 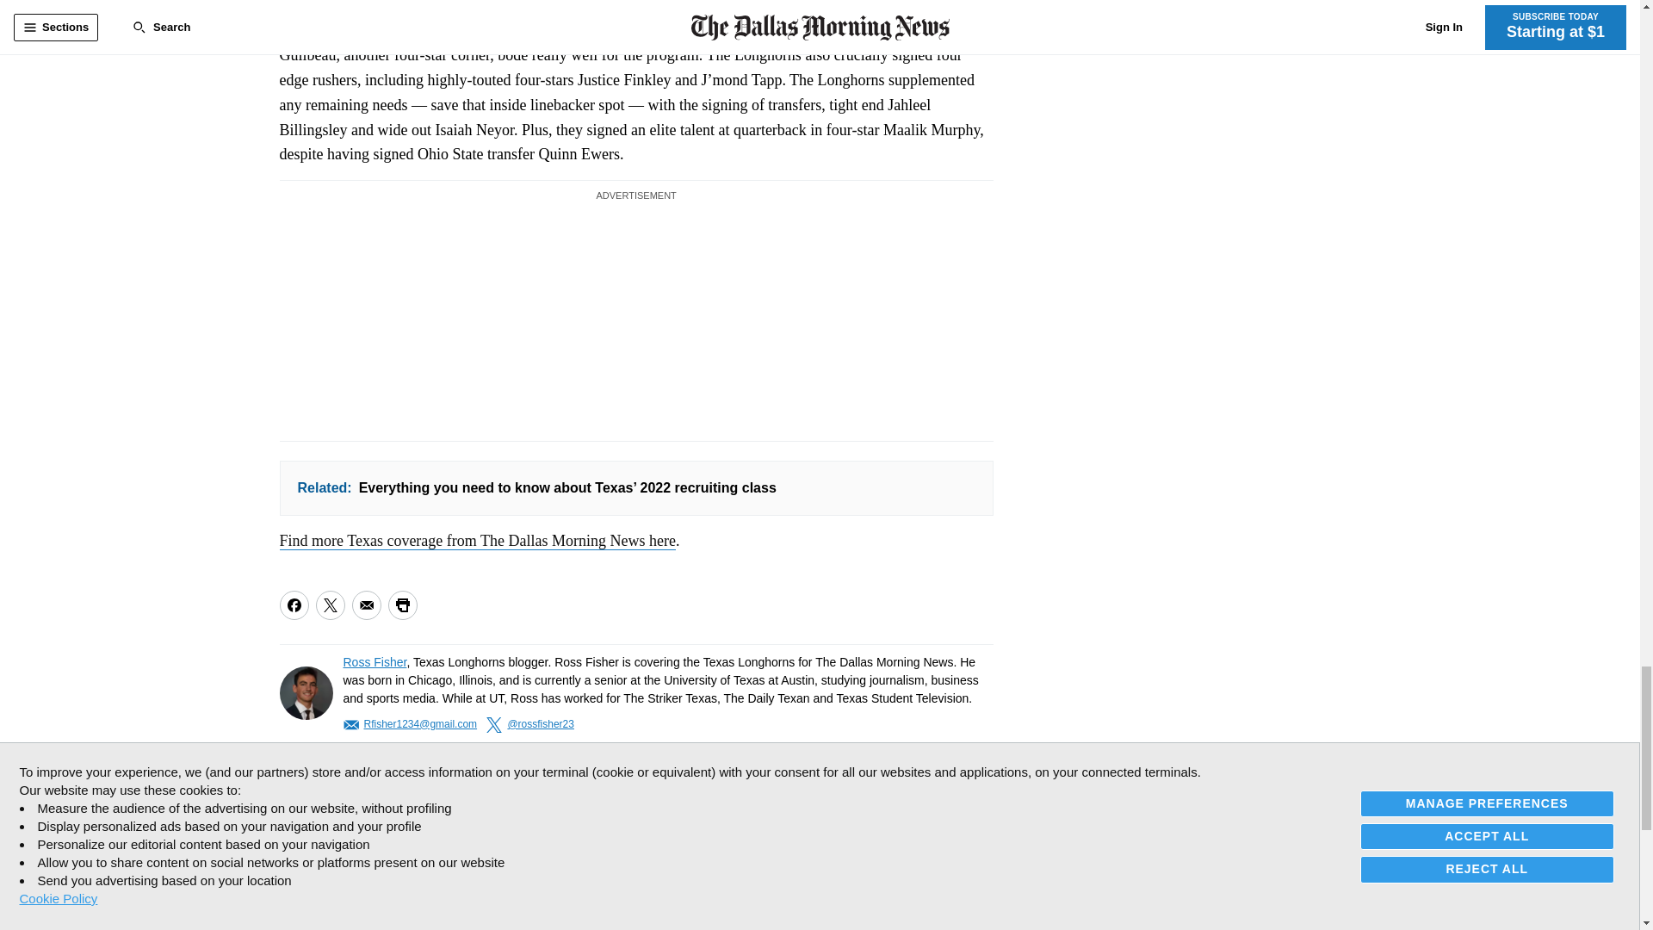 What do you see at coordinates (365, 604) in the screenshot?
I see `Share via Email` at bounding box center [365, 604].